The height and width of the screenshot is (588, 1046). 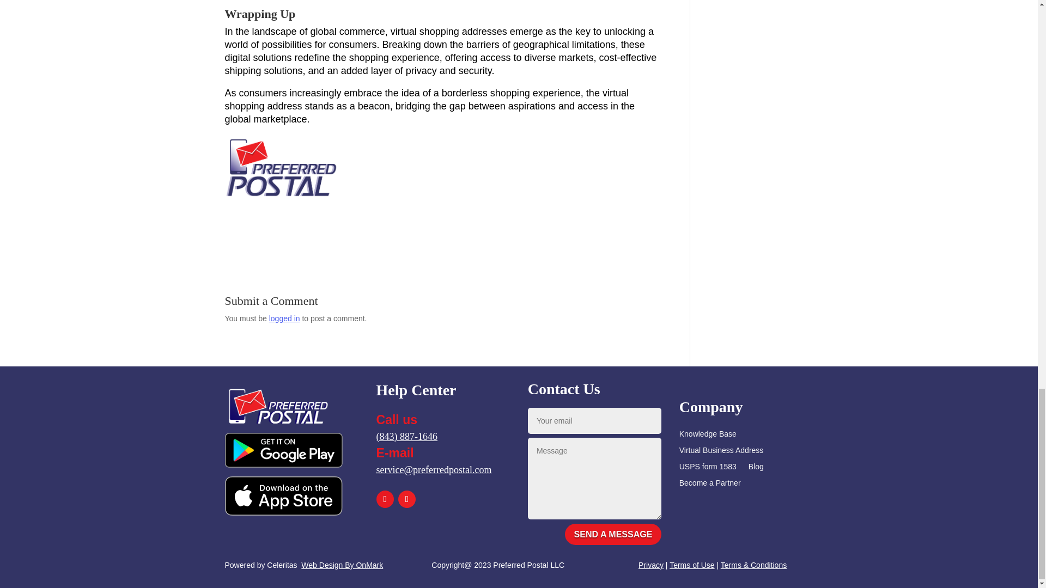 What do you see at coordinates (721, 452) in the screenshot?
I see `Virtual Business Address` at bounding box center [721, 452].